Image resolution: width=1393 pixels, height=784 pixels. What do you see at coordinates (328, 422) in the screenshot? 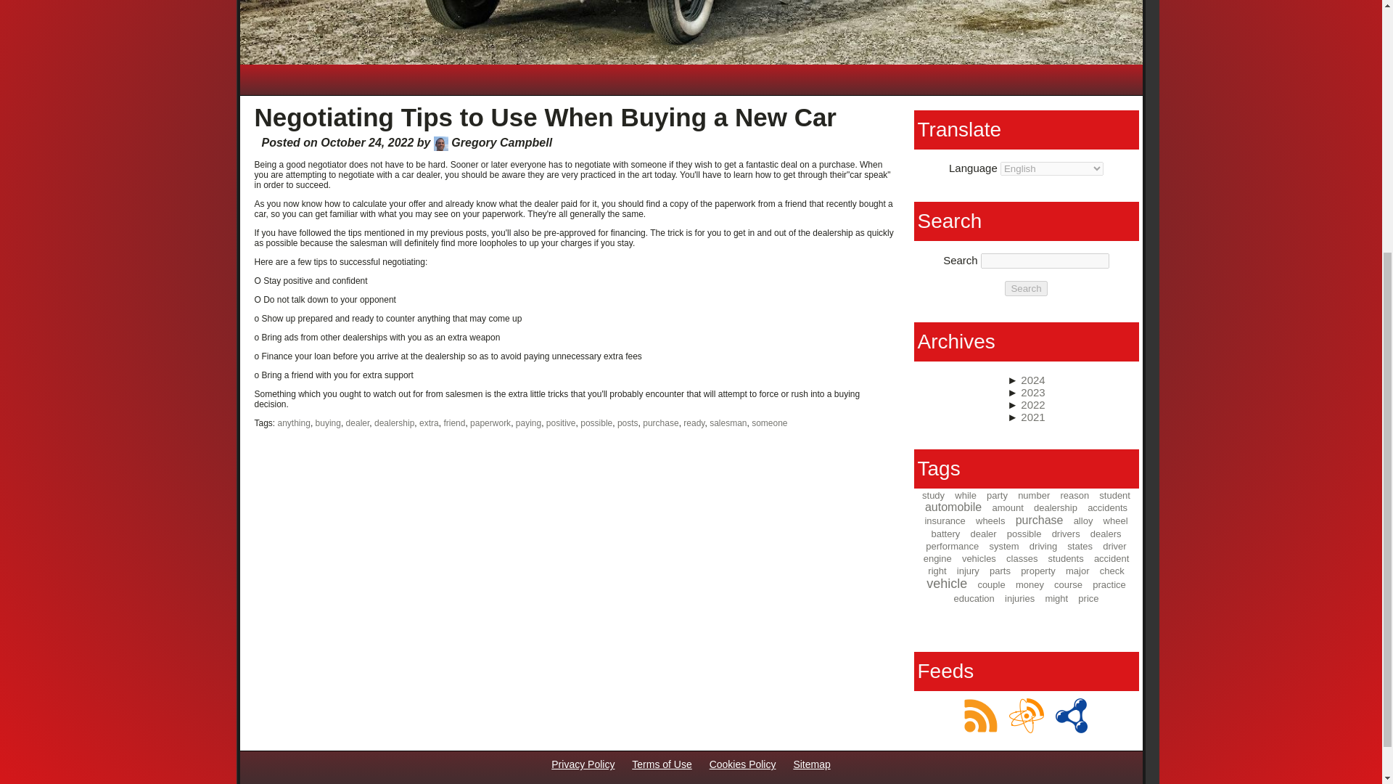
I see `buying` at bounding box center [328, 422].